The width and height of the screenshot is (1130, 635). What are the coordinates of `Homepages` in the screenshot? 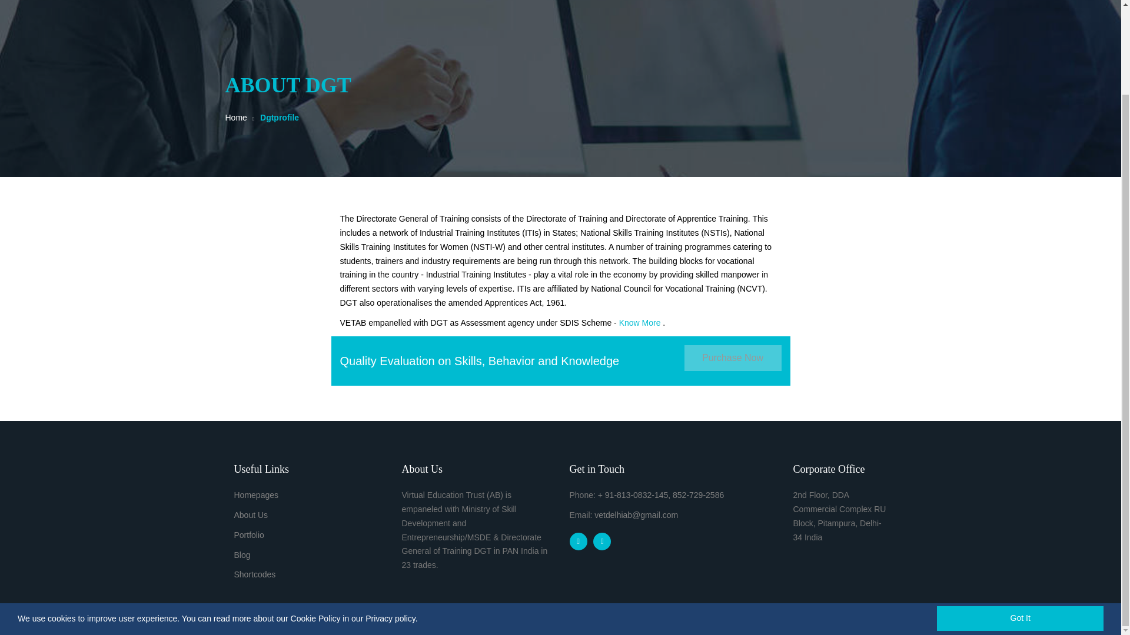 It's located at (257, 494).